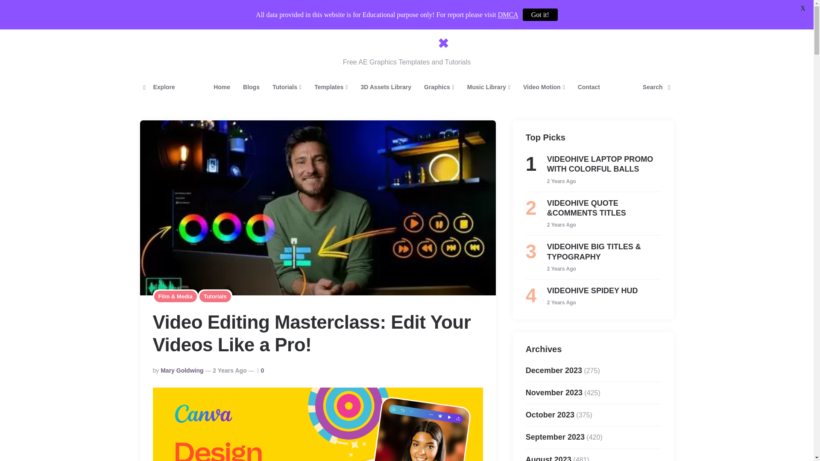 The height and width of the screenshot is (461, 820). What do you see at coordinates (287, 87) in the screenshot?
I see `Tutorials` at bounding box center [287, 87].